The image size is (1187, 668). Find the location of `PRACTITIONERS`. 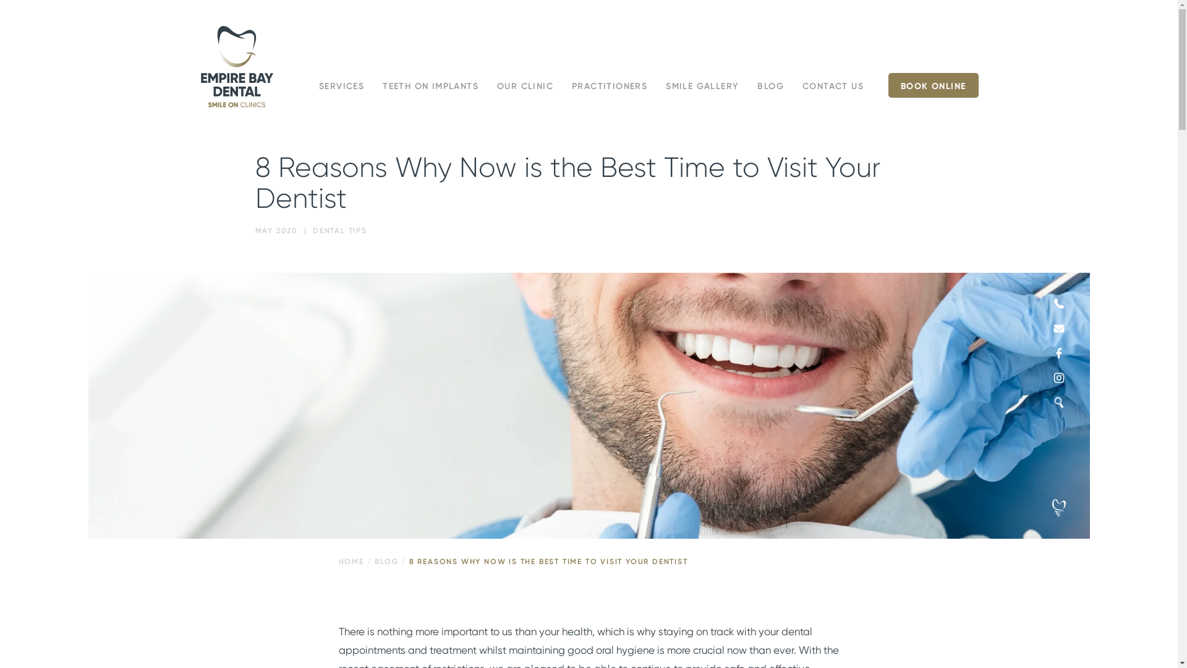

PRACTITIONERS is located at coordinates (610, 87).